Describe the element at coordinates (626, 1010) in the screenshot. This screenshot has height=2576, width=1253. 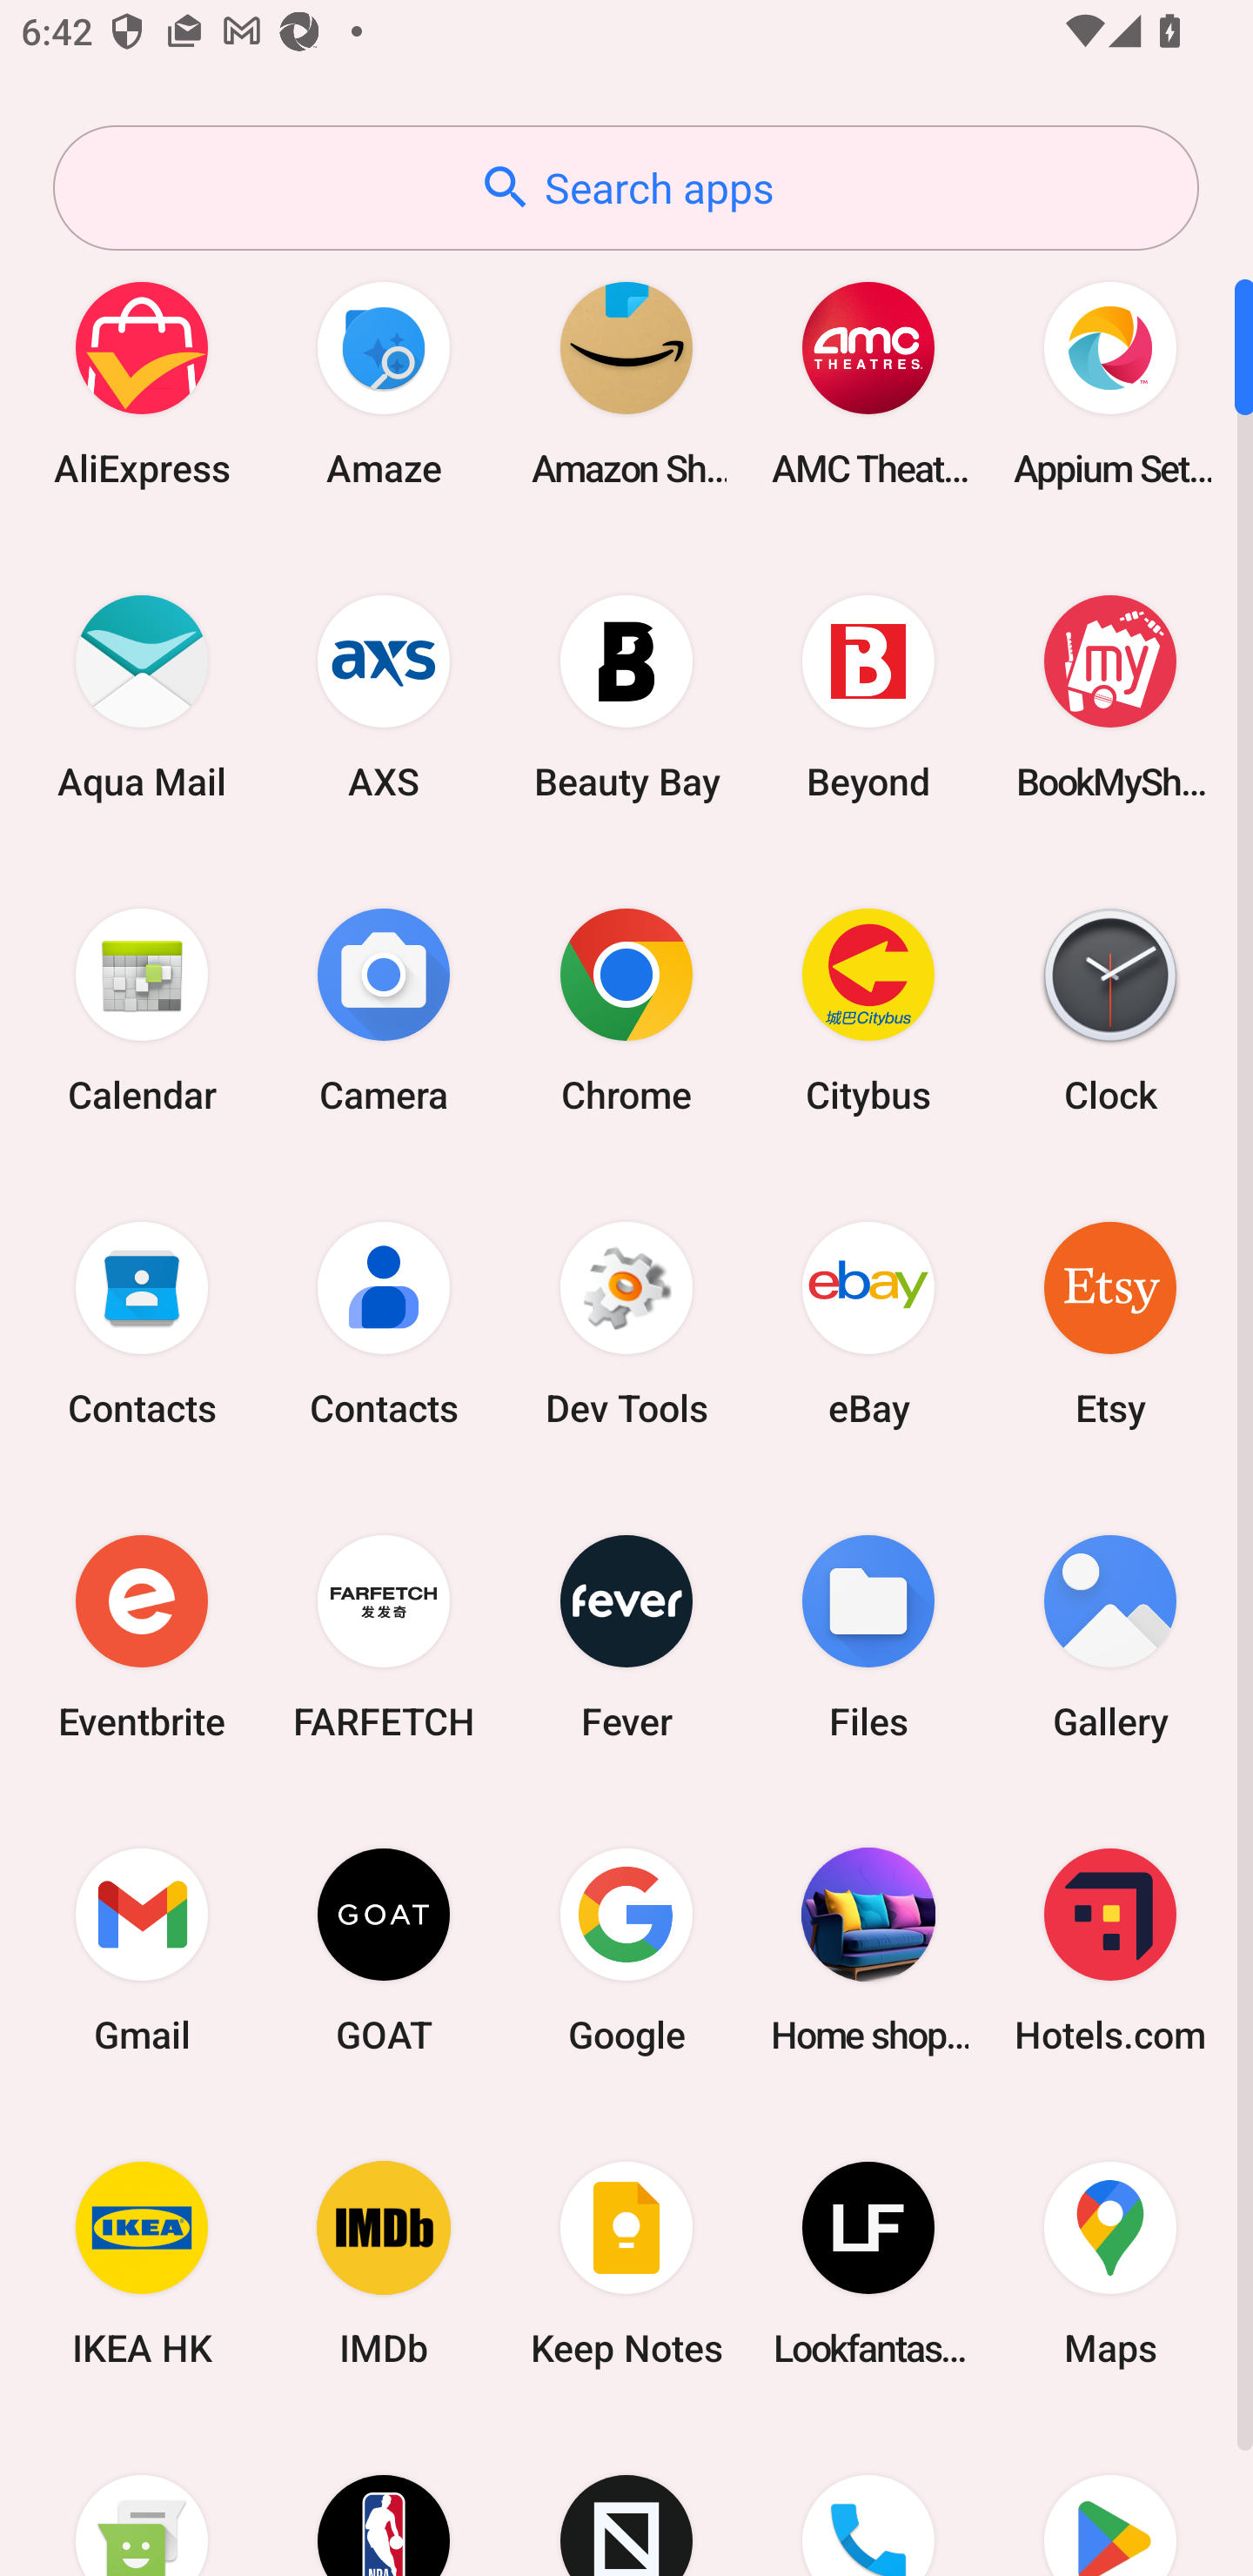
I see `Chrome` at that location.